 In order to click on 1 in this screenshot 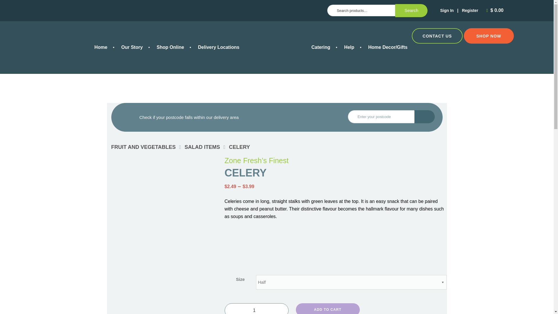, I will do `click(256, 309)`.